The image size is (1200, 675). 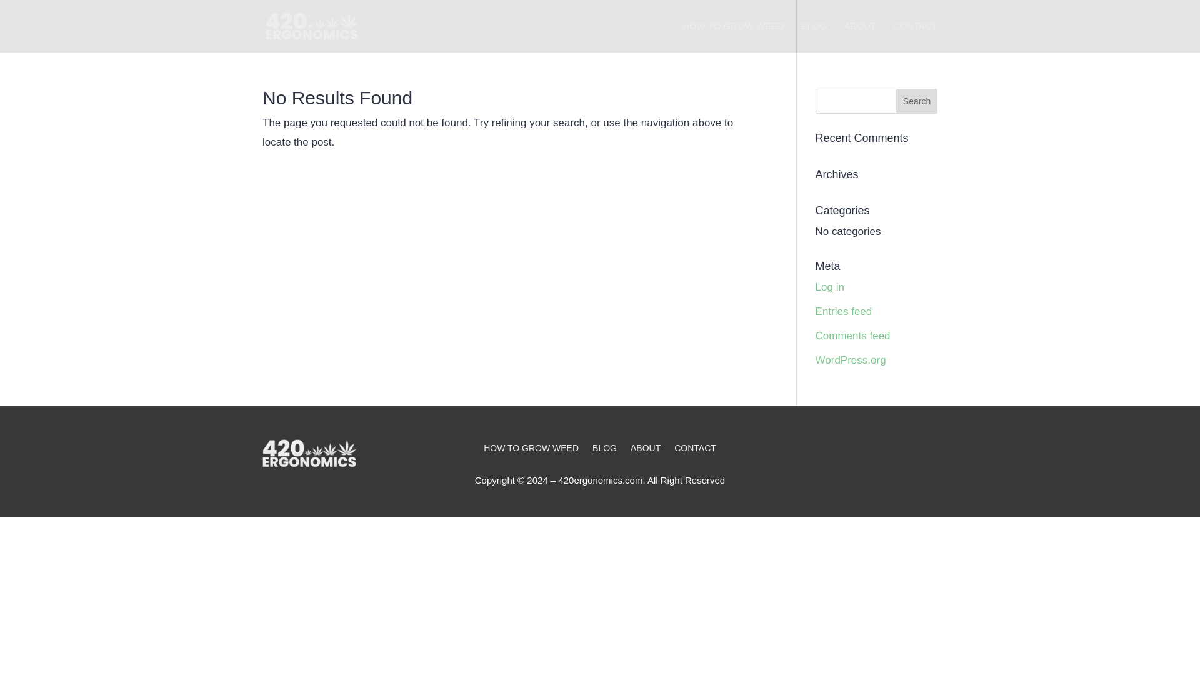 What do you see at coordinates (852, 336) in the screenshot?
I see `Comments feed` at bounding box center [852, 336].